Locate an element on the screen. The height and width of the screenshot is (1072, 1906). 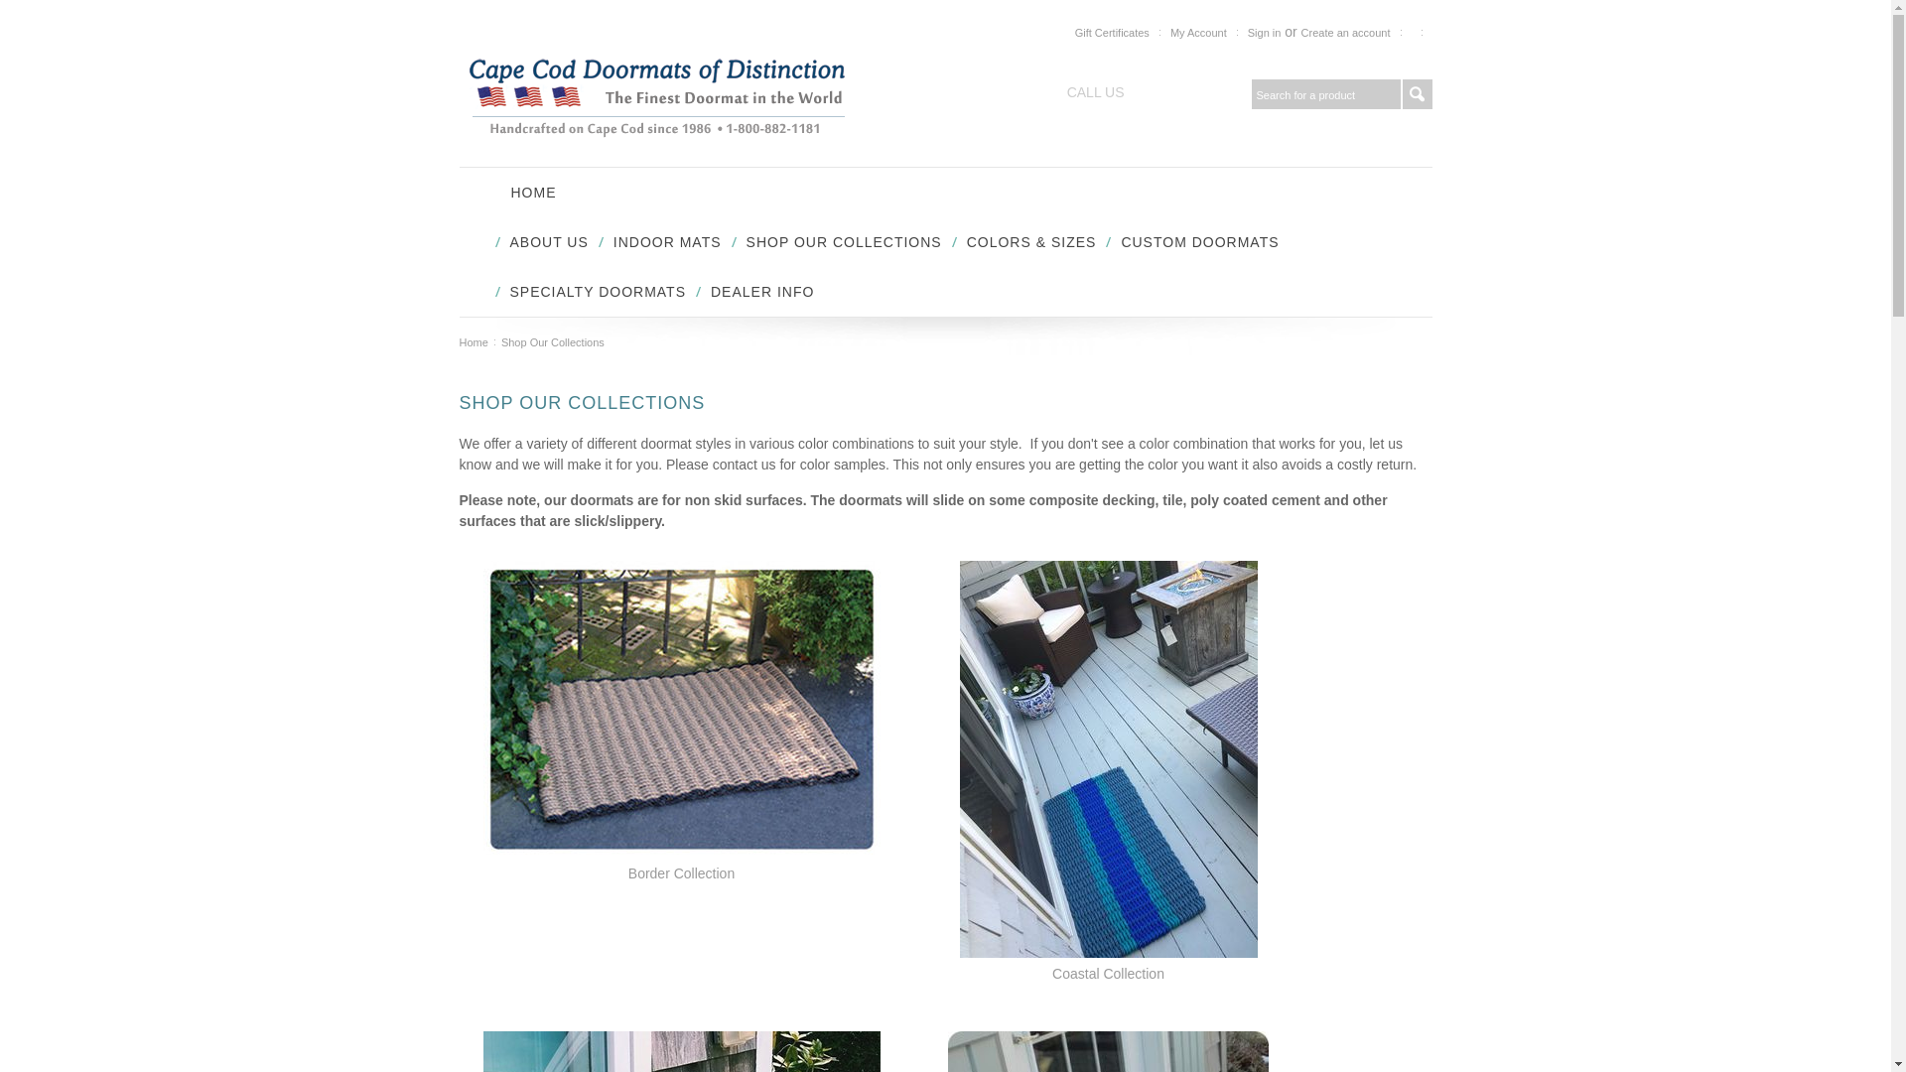
Border Collection is located at coordinates (681, 872).